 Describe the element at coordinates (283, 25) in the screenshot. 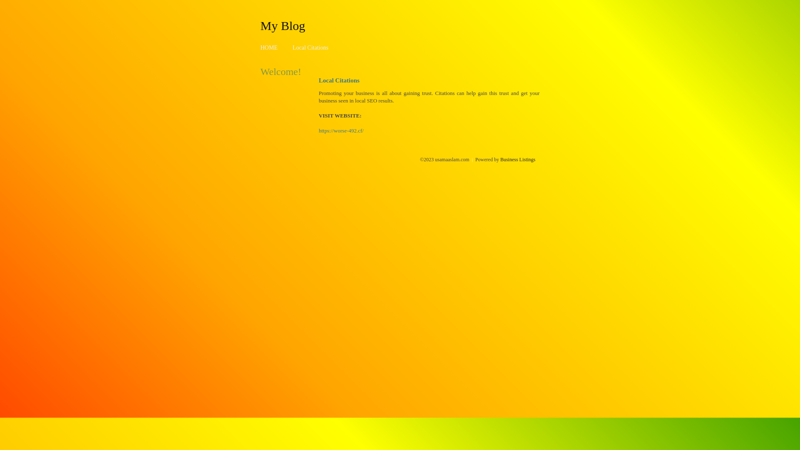

I see `My Blog` at that location.